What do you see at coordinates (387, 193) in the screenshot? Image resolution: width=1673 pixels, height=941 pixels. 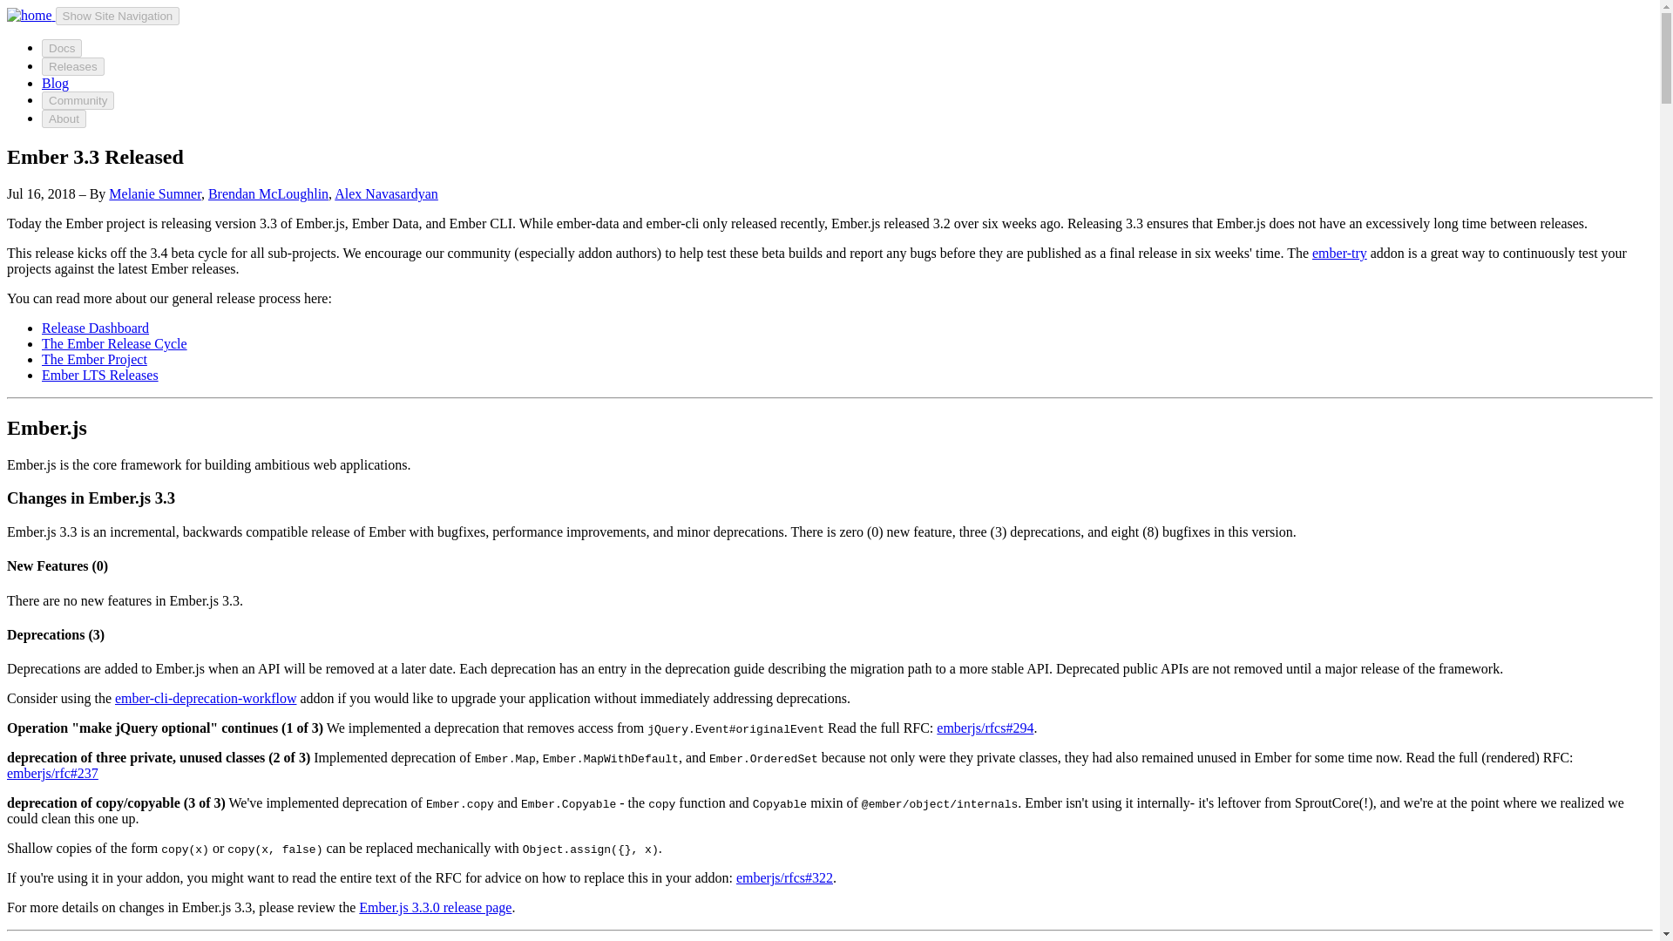 I see `Alex Navasardyan` at bounding box center [387, 193].